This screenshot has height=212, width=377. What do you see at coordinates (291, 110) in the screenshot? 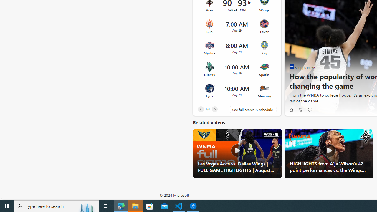
I see `Like` at bounding box center [291, 110].